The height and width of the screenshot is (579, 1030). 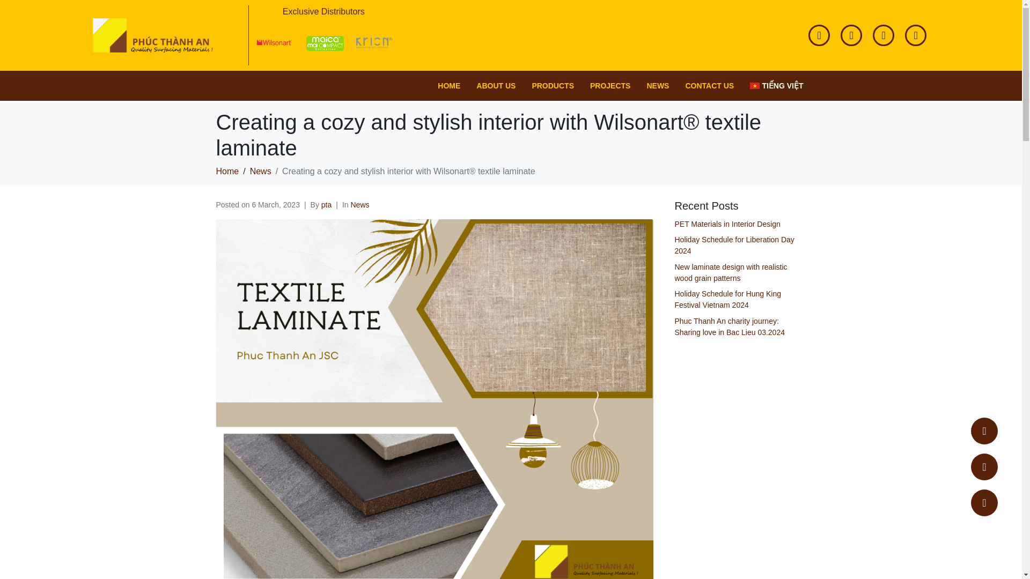 I want to click on ABOUT US, so click(x=496, y=86).